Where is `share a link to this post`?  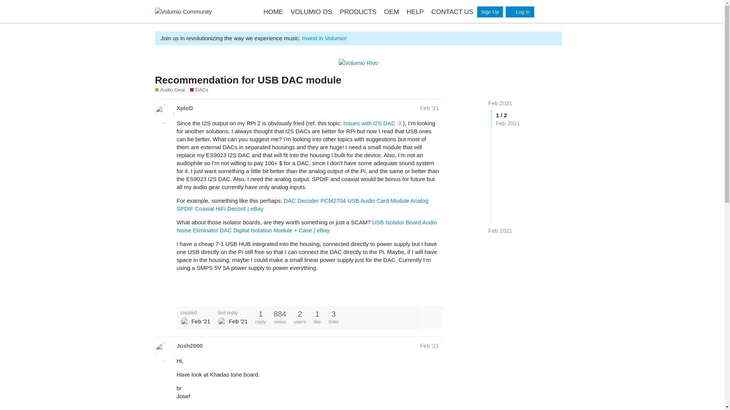 share a link to this post is located at coordinates (436, 293).